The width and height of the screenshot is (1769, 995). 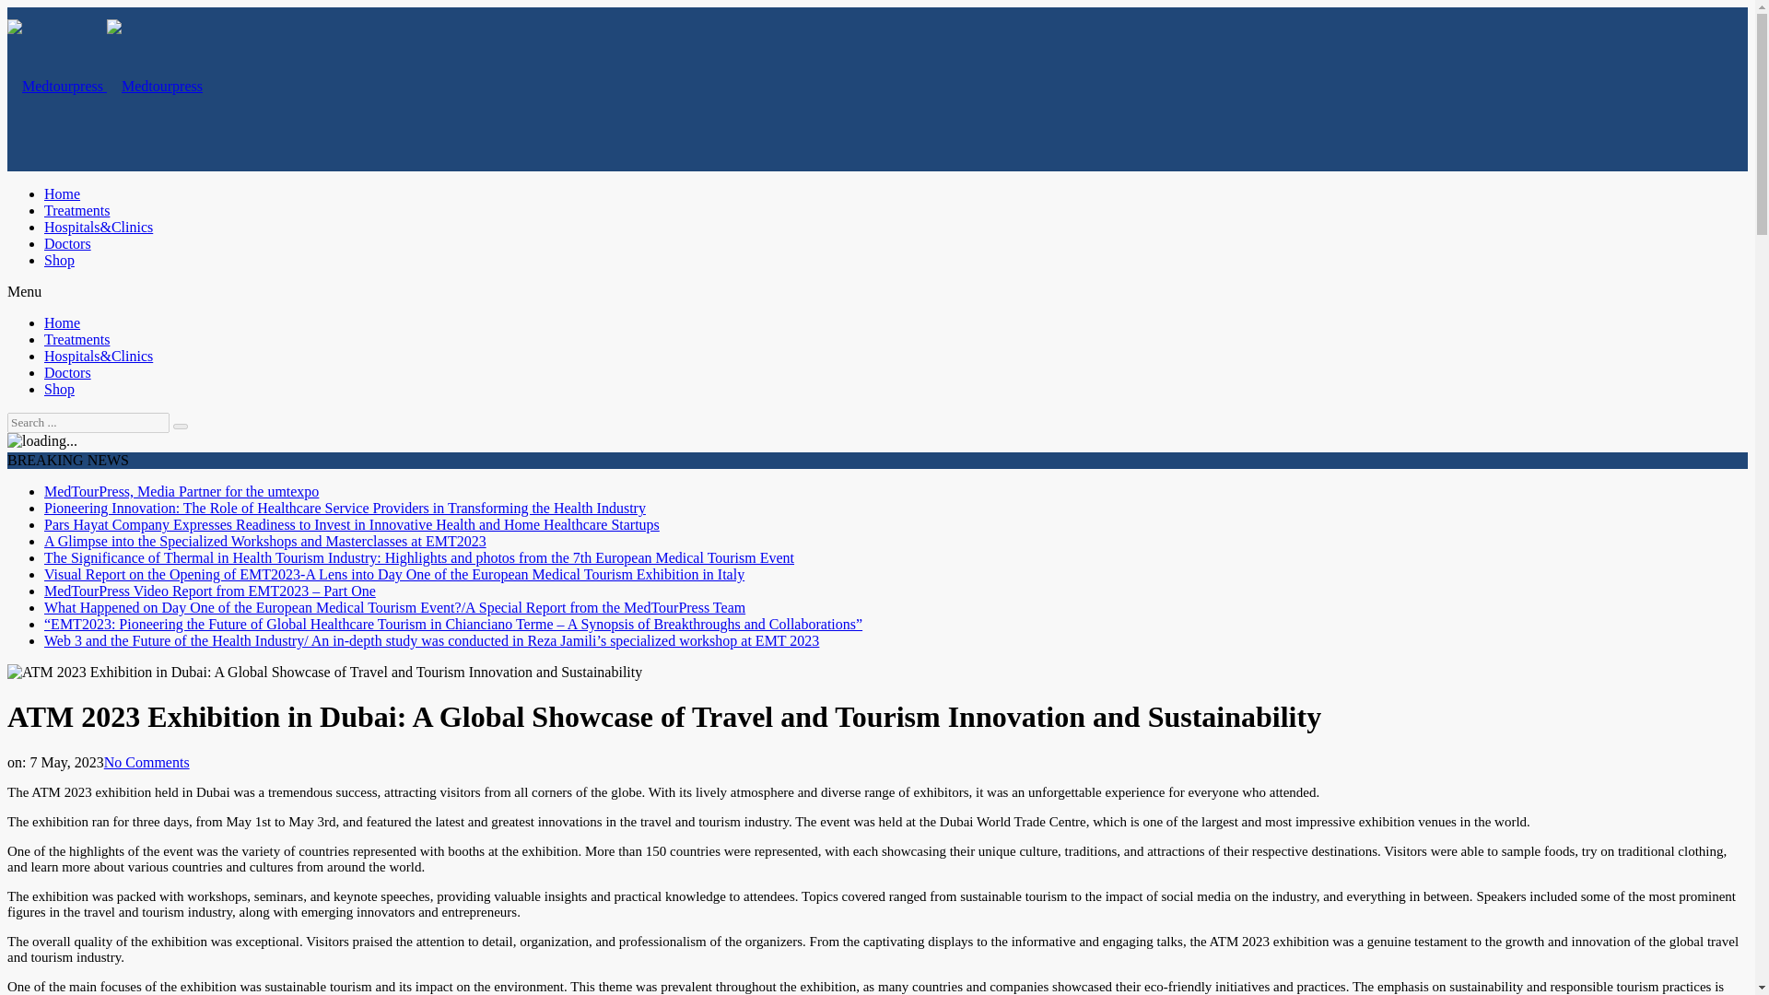 I want to click on Doctors, so click(x=68, y=372).